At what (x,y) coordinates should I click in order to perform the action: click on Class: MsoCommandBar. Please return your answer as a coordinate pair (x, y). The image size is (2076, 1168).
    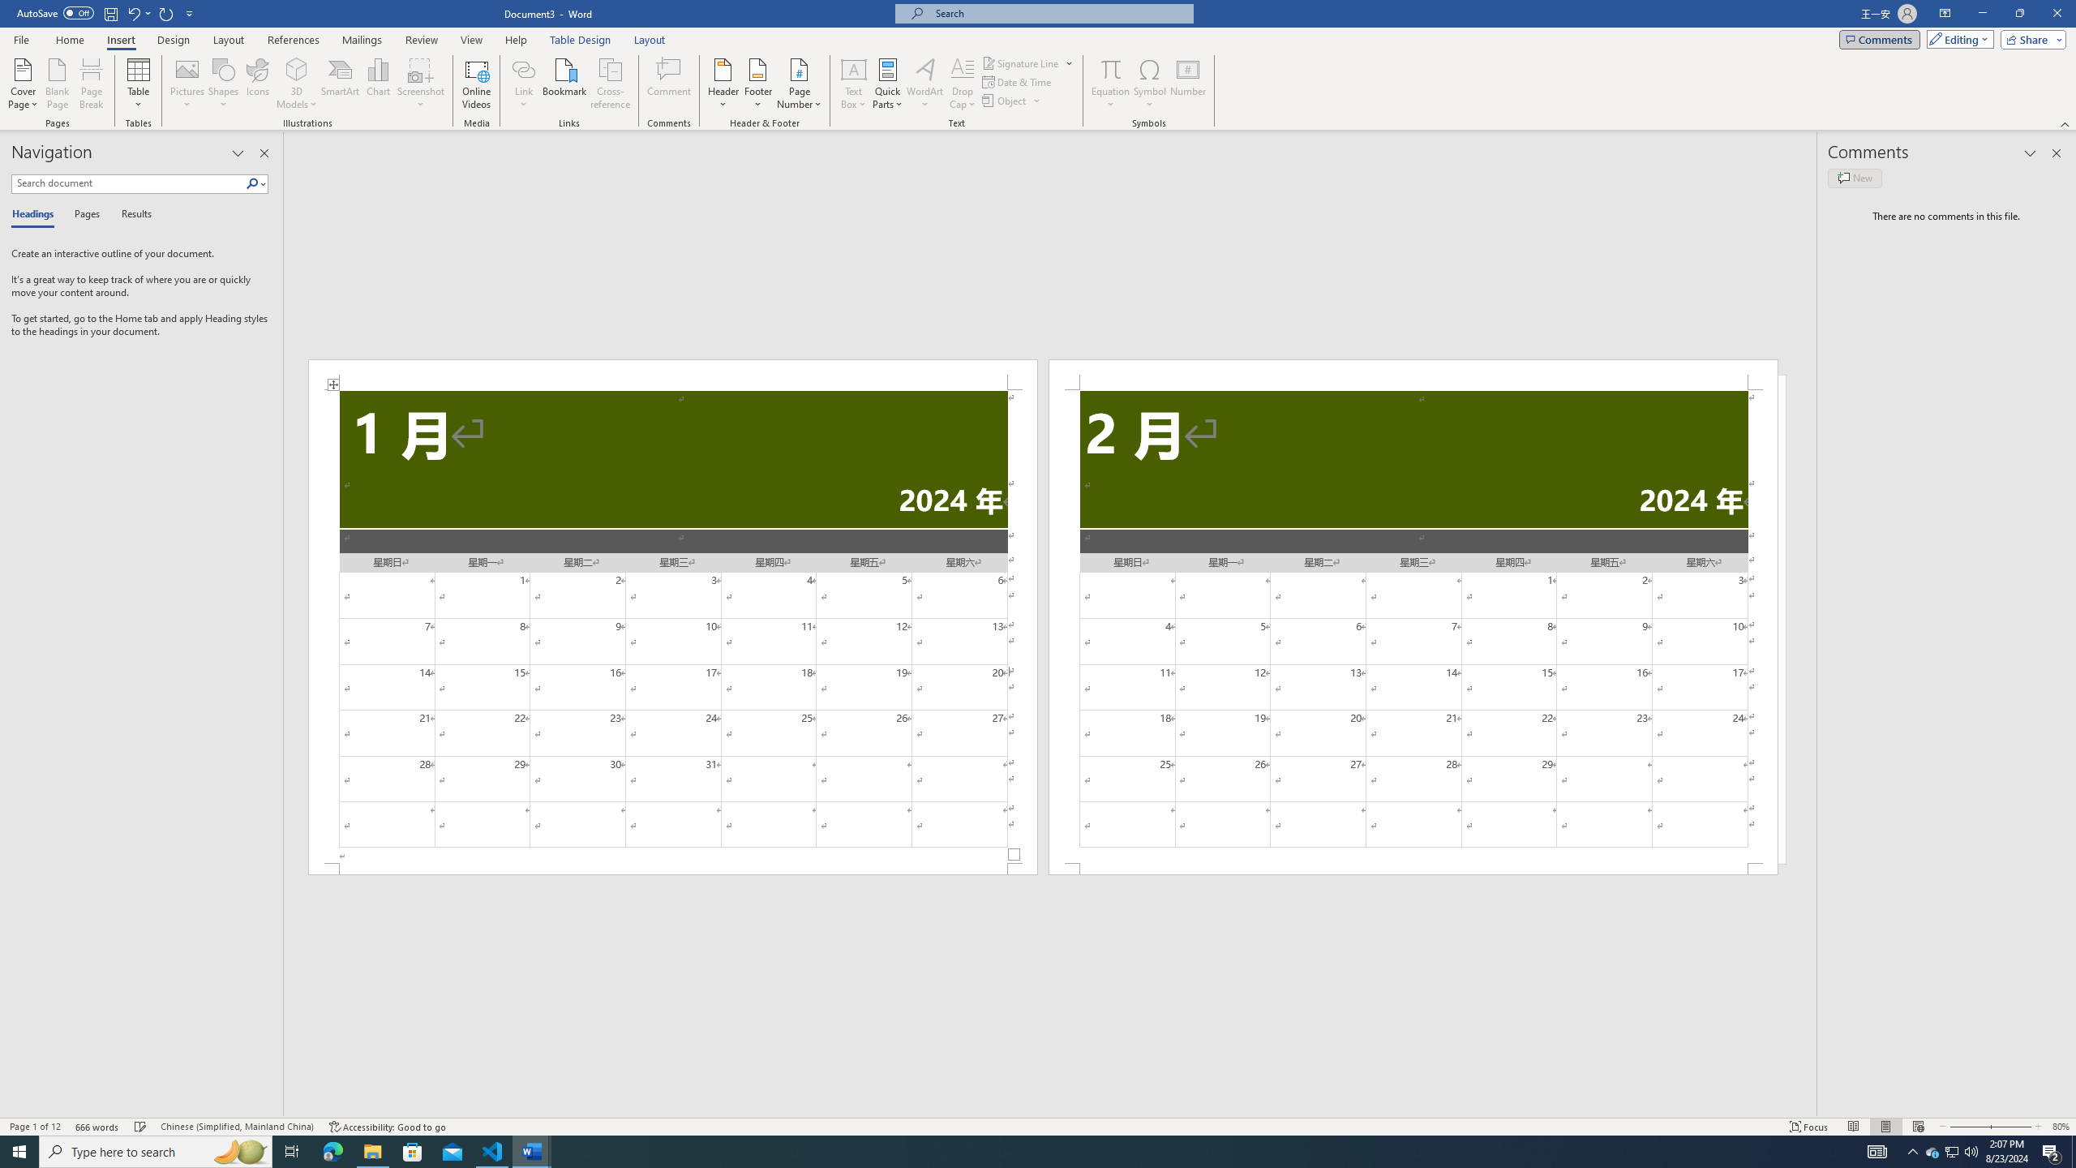
    Looking at the image, I should click on (1038, 1126).